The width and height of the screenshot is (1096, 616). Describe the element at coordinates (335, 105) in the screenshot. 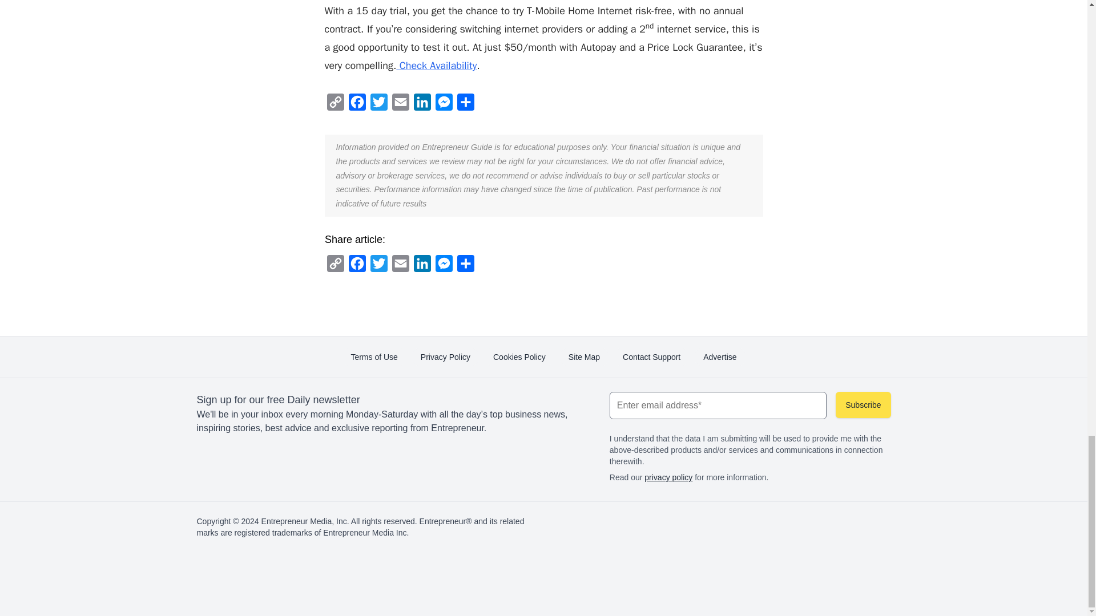

I see `Copy Link` at that location.